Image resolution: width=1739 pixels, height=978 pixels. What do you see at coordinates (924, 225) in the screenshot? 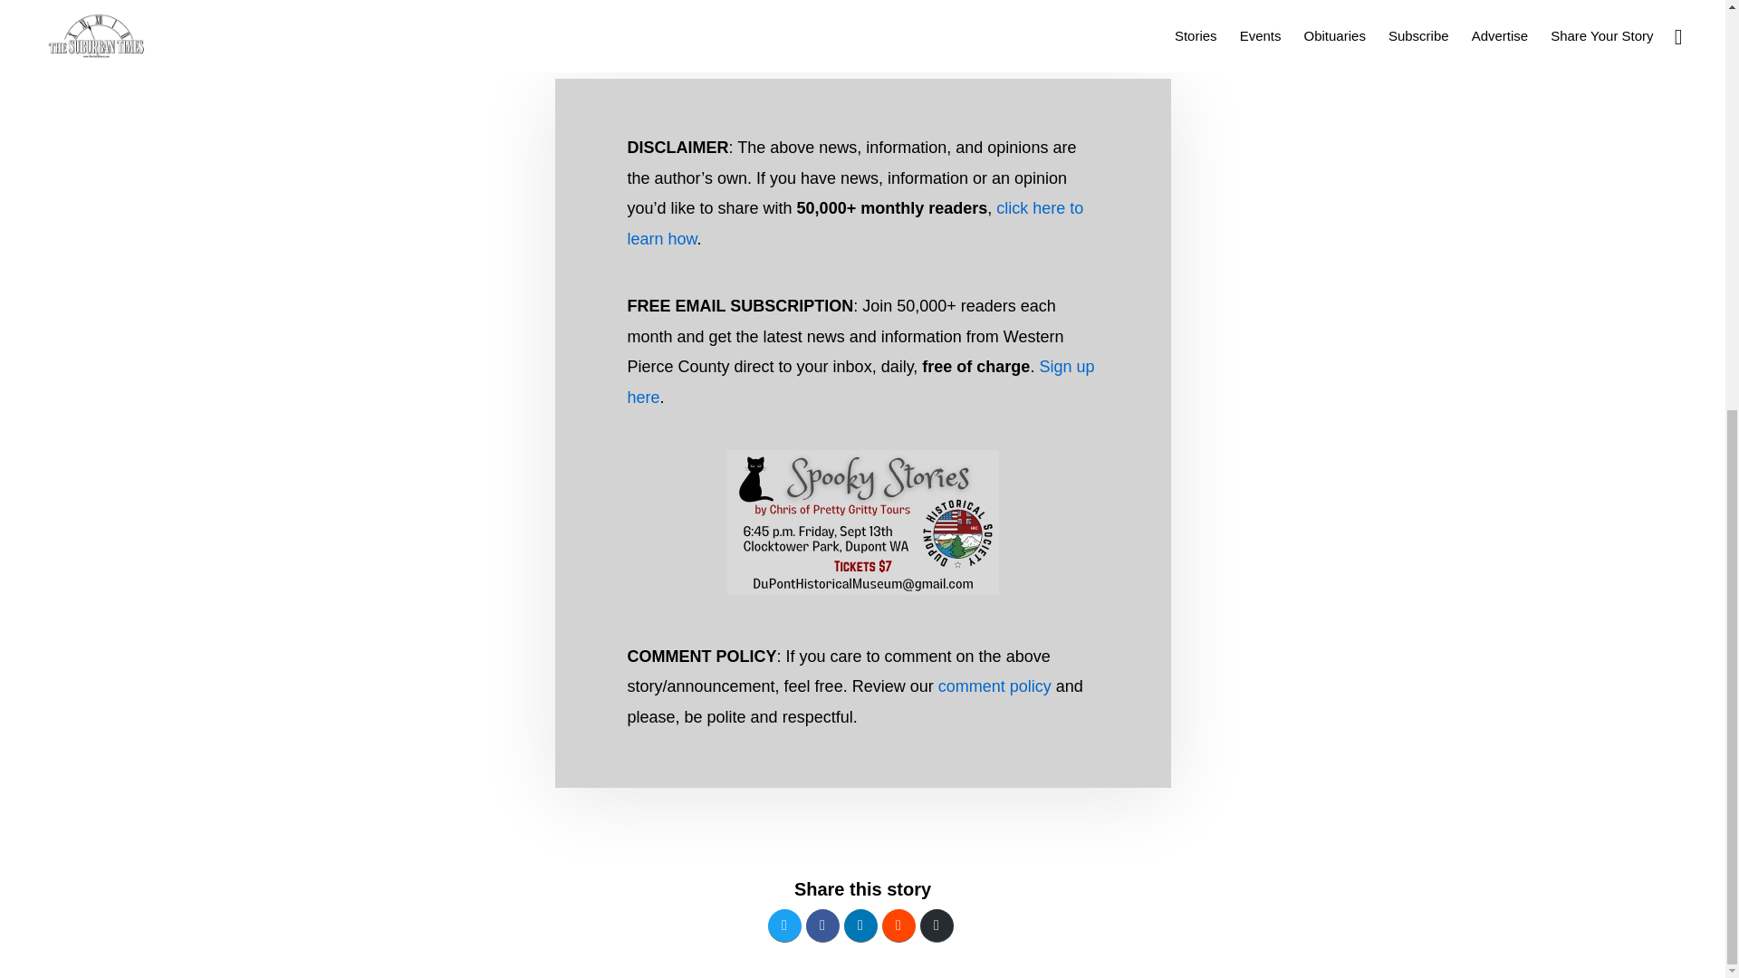
I see `SUBSCRIBE` at bounding box center [924, 225].